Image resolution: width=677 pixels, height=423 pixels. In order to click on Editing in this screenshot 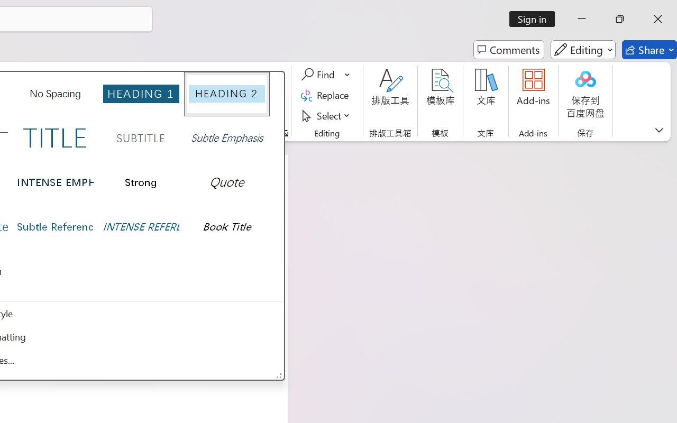, I will do `click(583, 50)`.